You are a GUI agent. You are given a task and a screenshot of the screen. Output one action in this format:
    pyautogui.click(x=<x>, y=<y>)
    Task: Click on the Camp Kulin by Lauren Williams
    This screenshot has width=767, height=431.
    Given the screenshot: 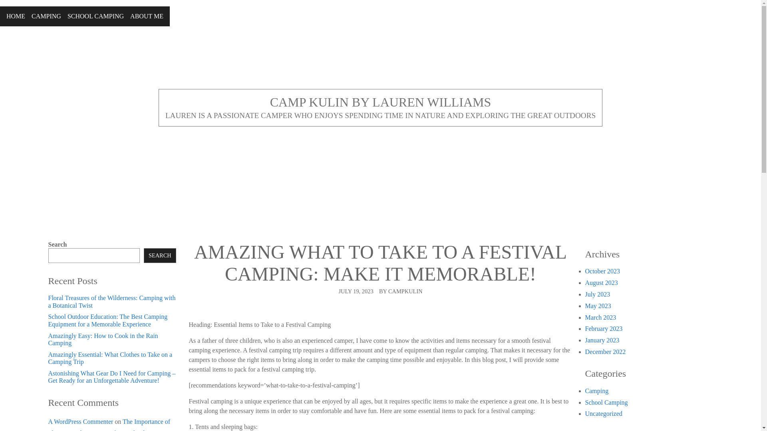 What is the action you would take?
    pyautogui.click(x=380, y=102)
    